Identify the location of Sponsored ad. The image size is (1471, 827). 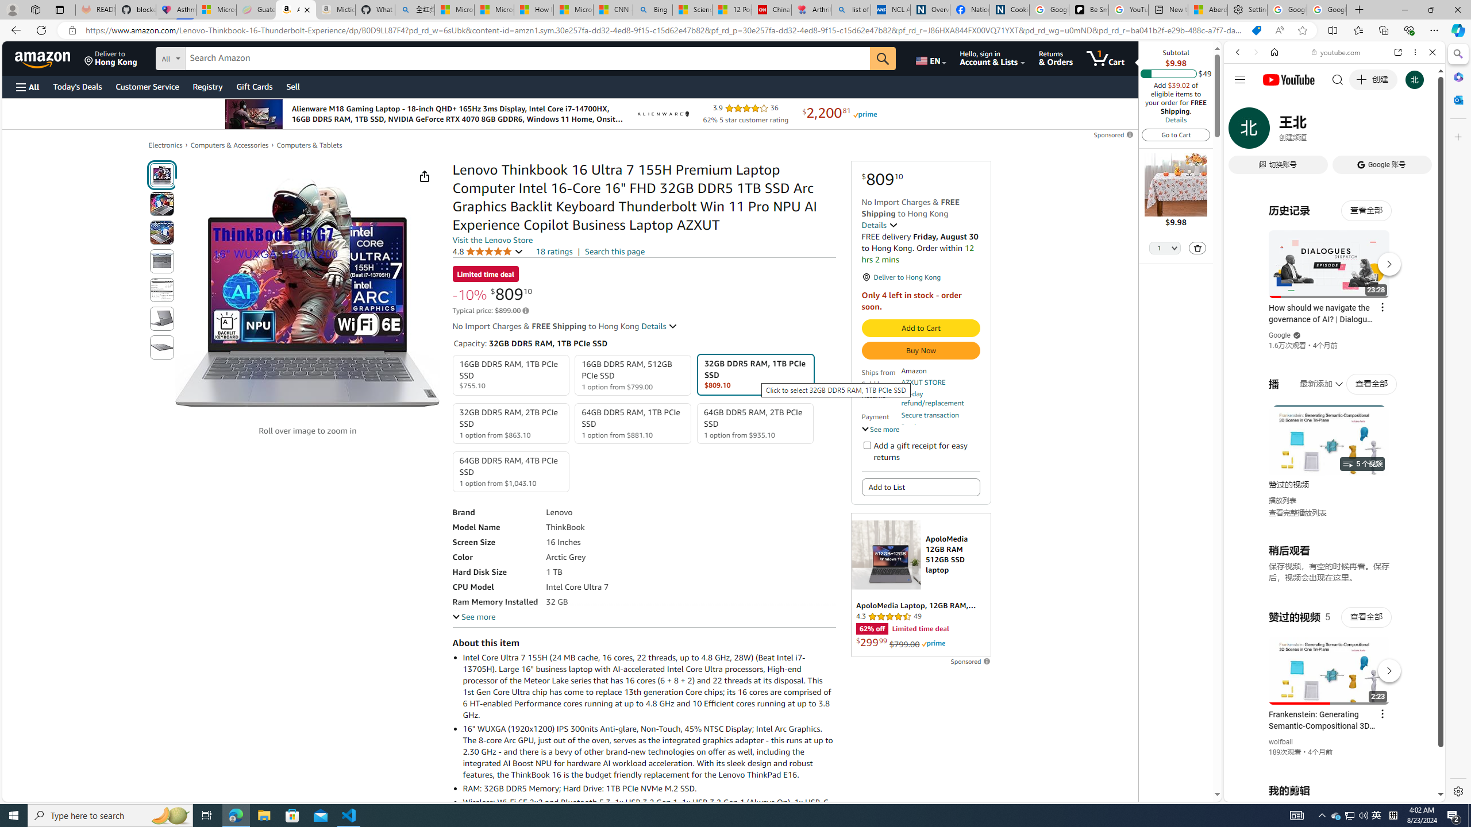
(921, 585).